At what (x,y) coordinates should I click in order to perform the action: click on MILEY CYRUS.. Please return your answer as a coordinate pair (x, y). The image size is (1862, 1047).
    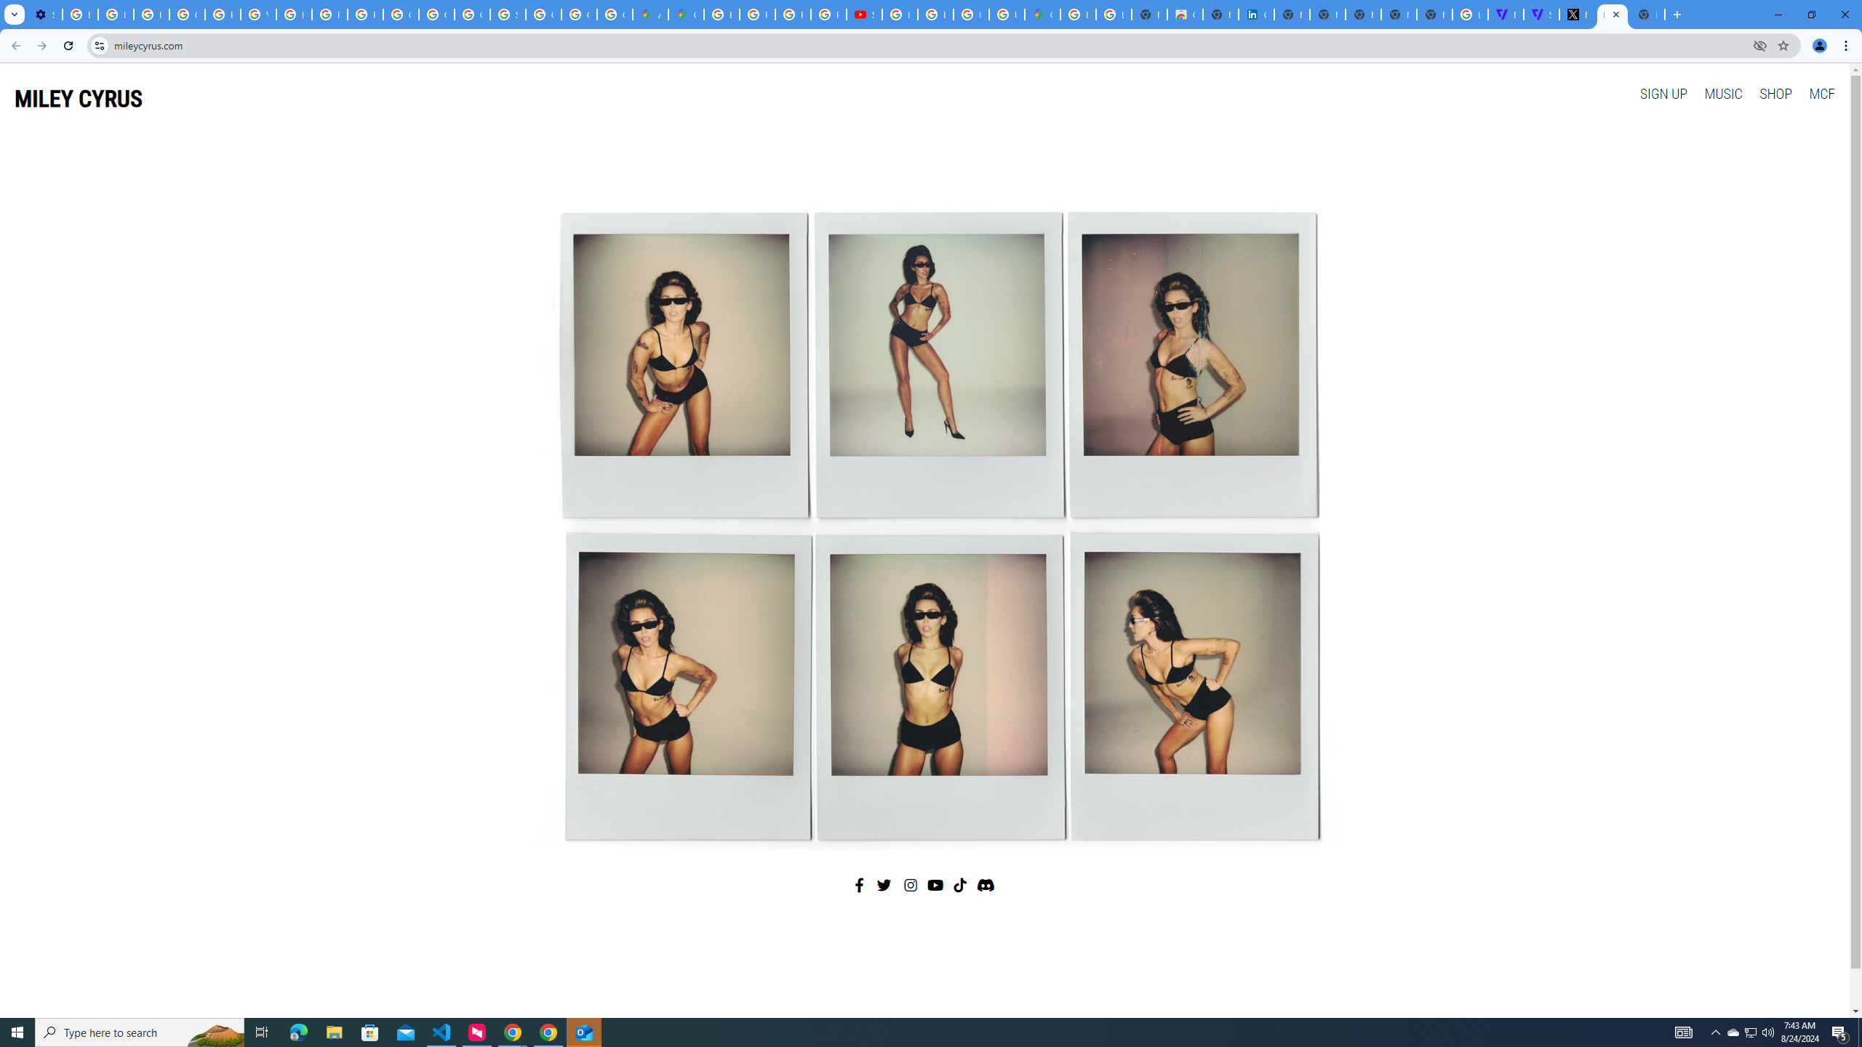
    Looking at the image, I should click on (1612, 15).